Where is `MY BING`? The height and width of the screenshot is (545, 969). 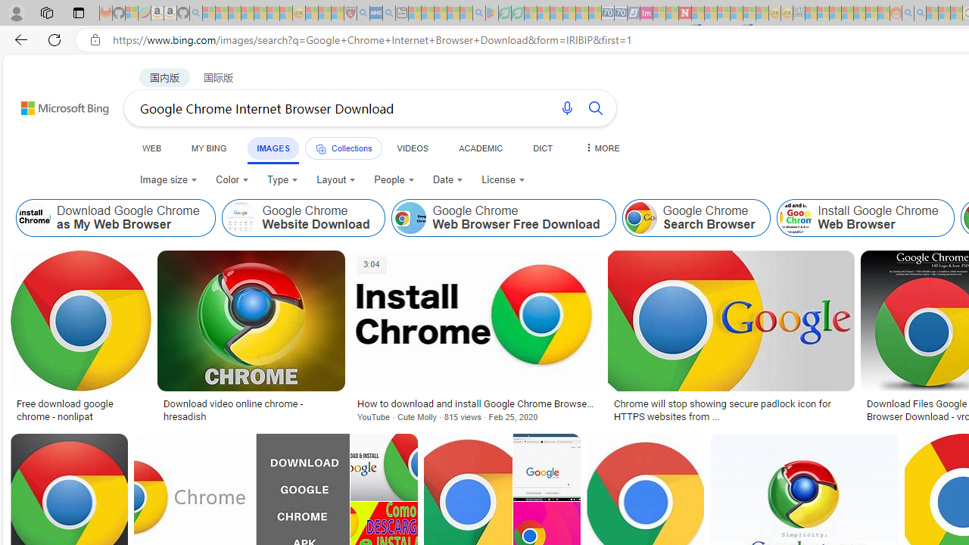
MY BING is located at coordinates (209, 148).